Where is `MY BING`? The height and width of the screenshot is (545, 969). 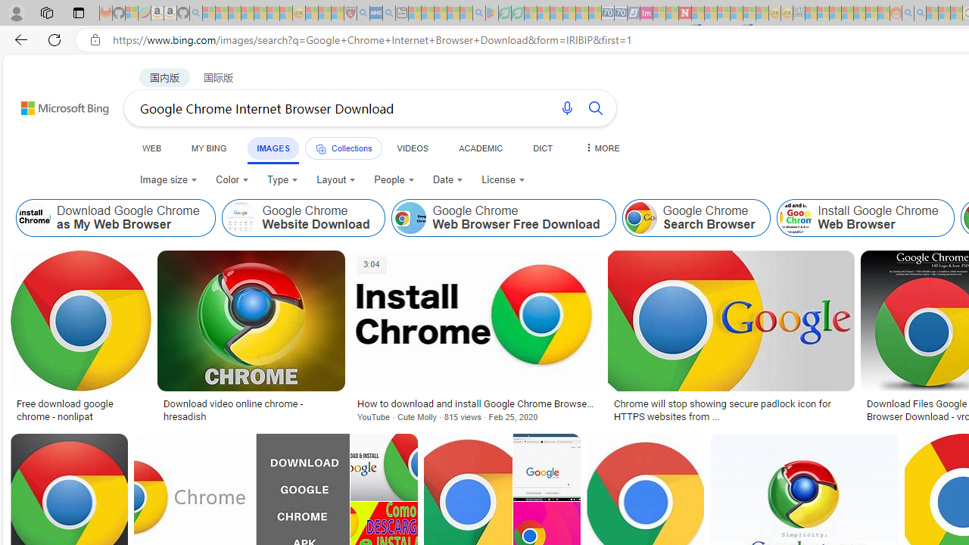
MY BING is located at coordinates (209, 148).